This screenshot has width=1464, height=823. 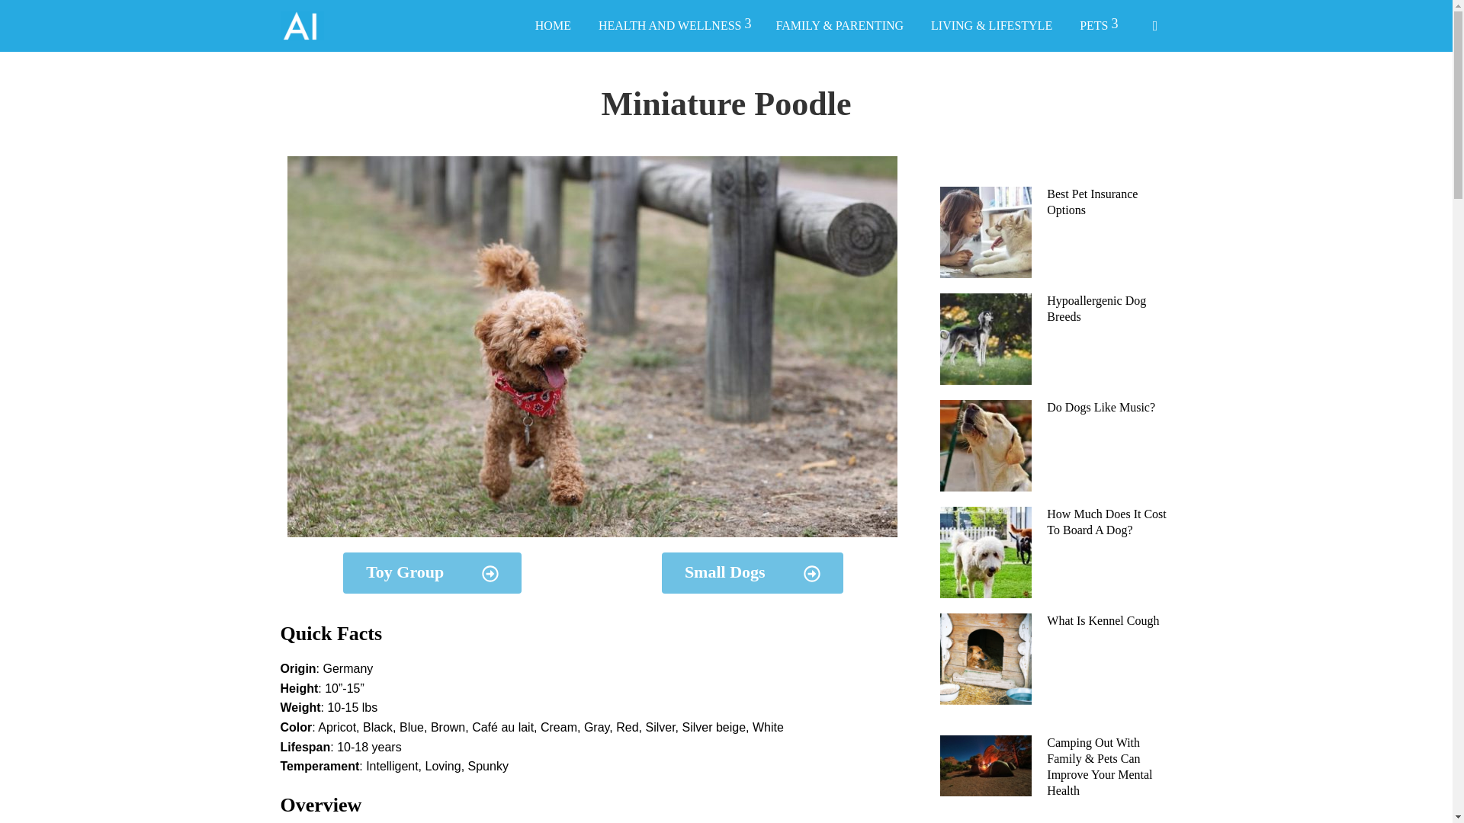 I want to click on Toy Group, so click(x=432, y=572).